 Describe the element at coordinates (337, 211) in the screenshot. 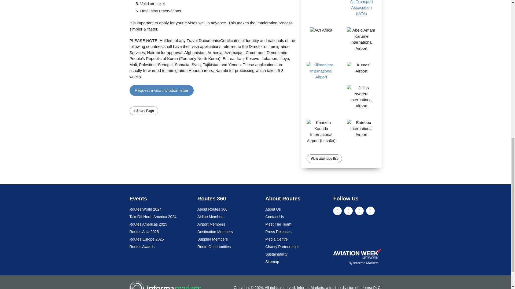

I see `LinkedIn` at that location.